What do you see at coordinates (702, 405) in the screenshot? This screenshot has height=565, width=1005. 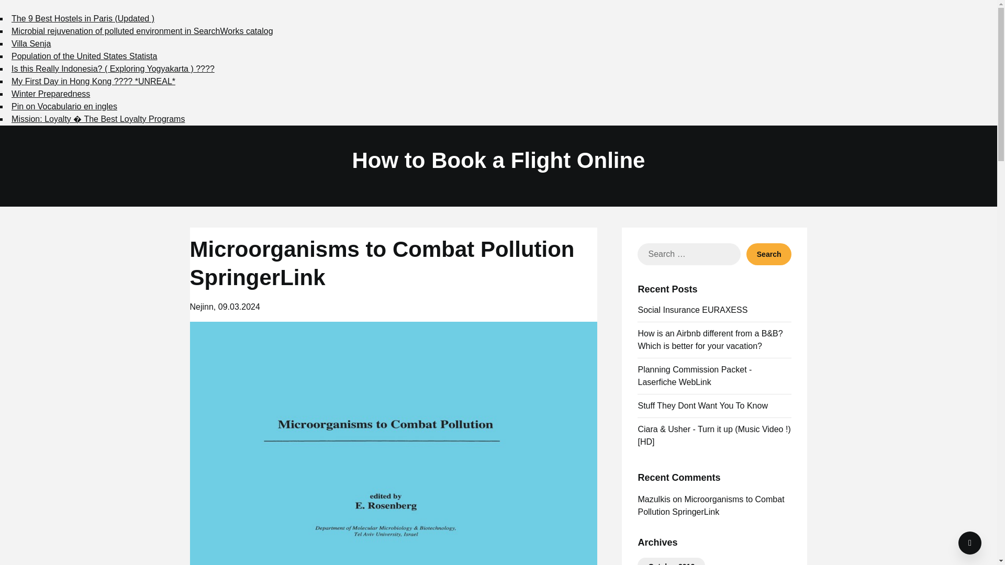 I see `Stuff They Dont Want You To Know` at bounding box center [702, 405].